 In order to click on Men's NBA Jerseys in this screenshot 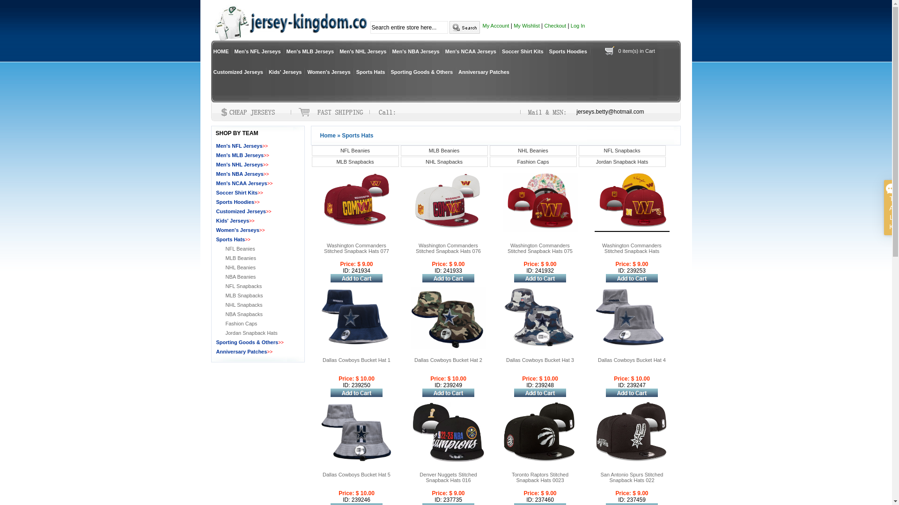, I will do `click(416, 51)`.